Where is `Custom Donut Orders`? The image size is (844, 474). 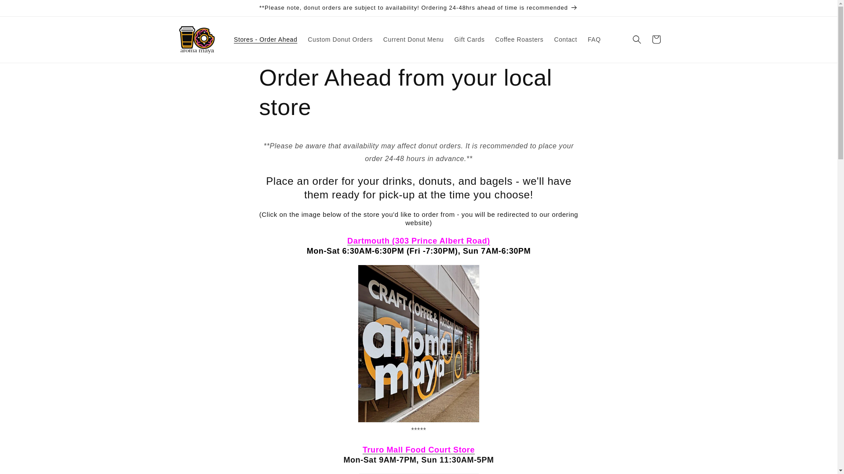 Custom Donut Orders is located at coordinates (340, 39).